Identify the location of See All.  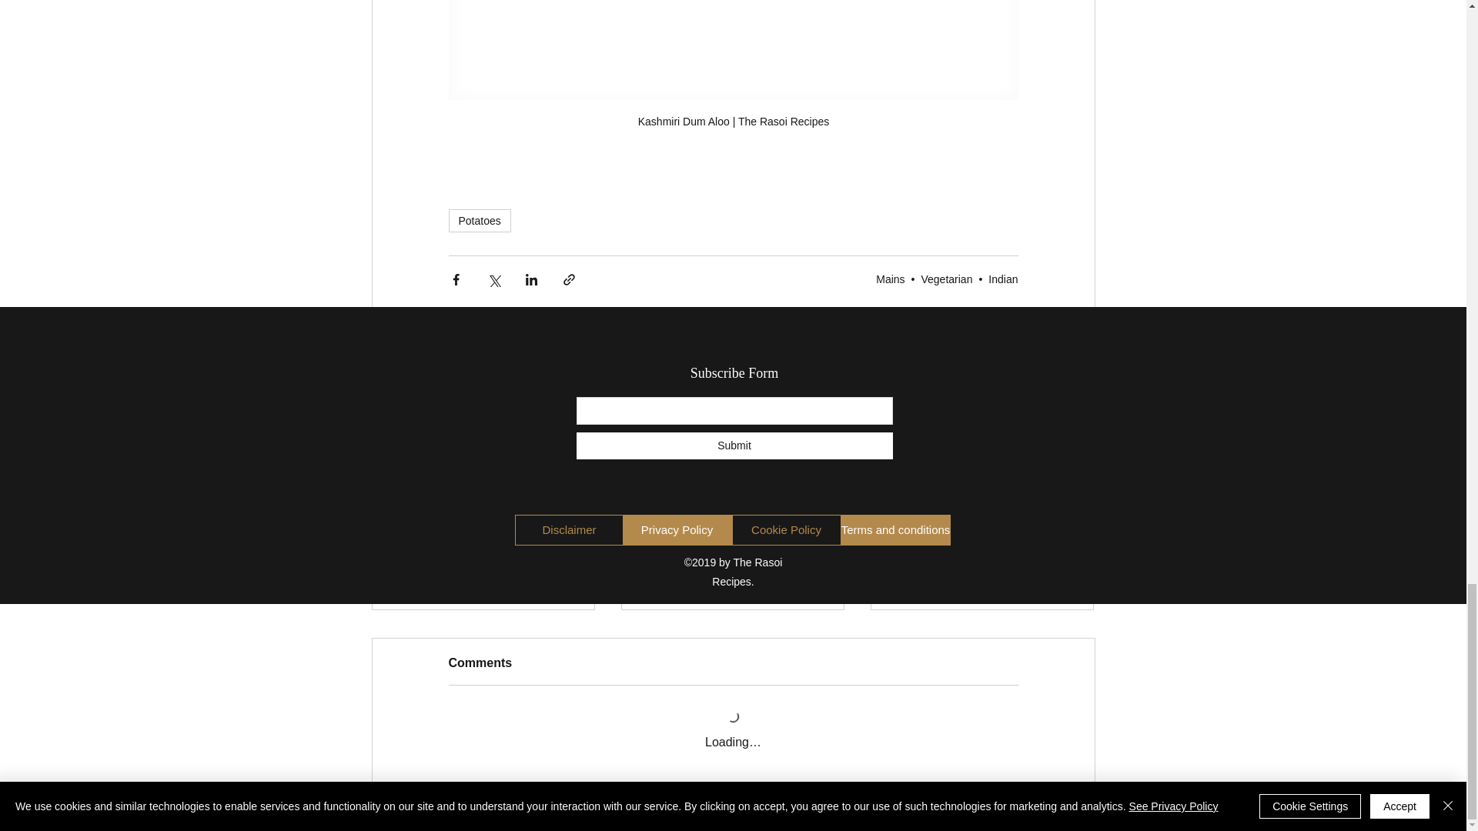
(1078, 379).